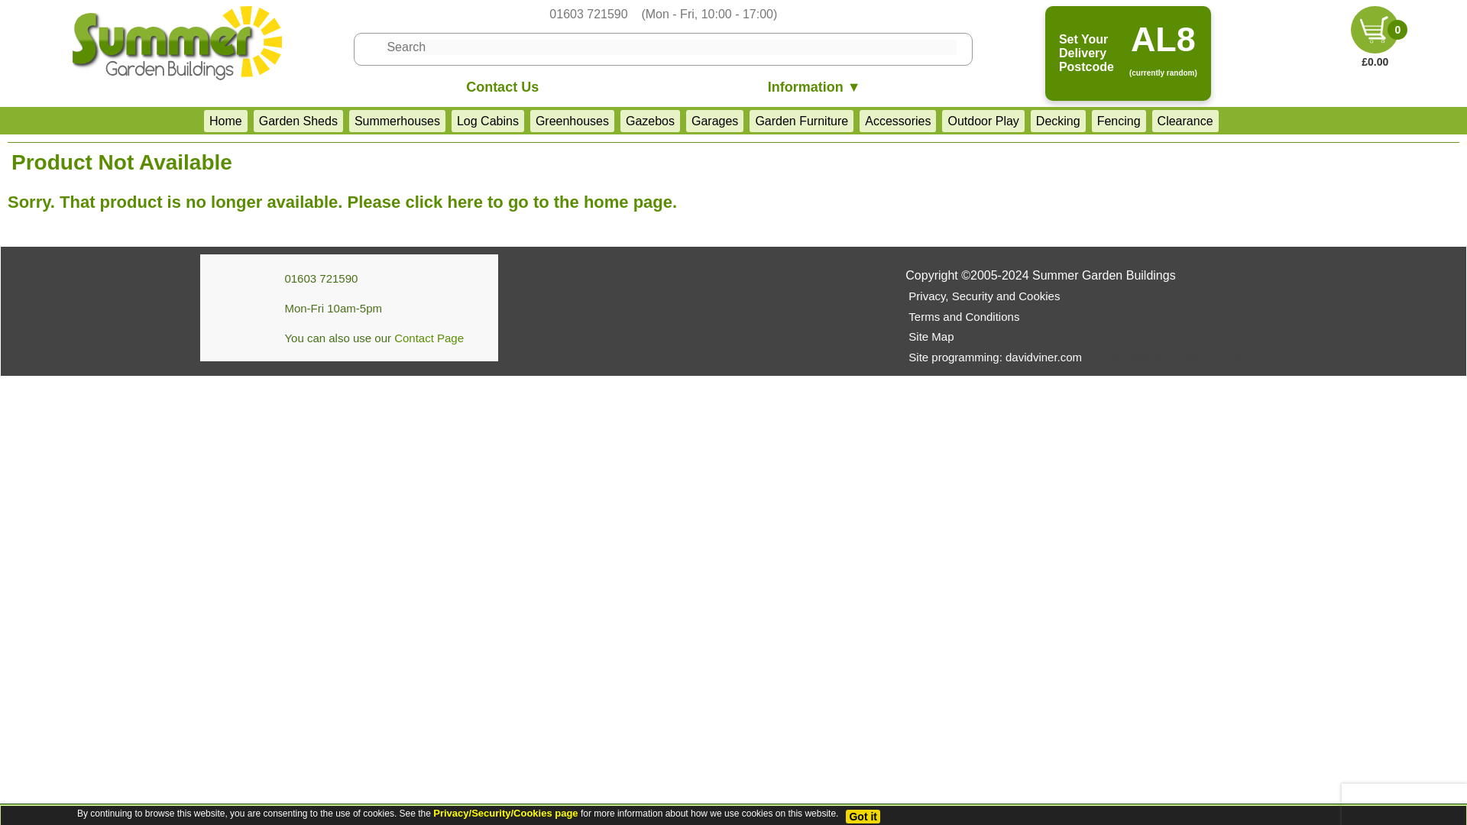 The height and width of the screenshot is (825, 1467). Describe the element at coordinates (1057, 121) in the screenshot. I see `Decking` at that location.